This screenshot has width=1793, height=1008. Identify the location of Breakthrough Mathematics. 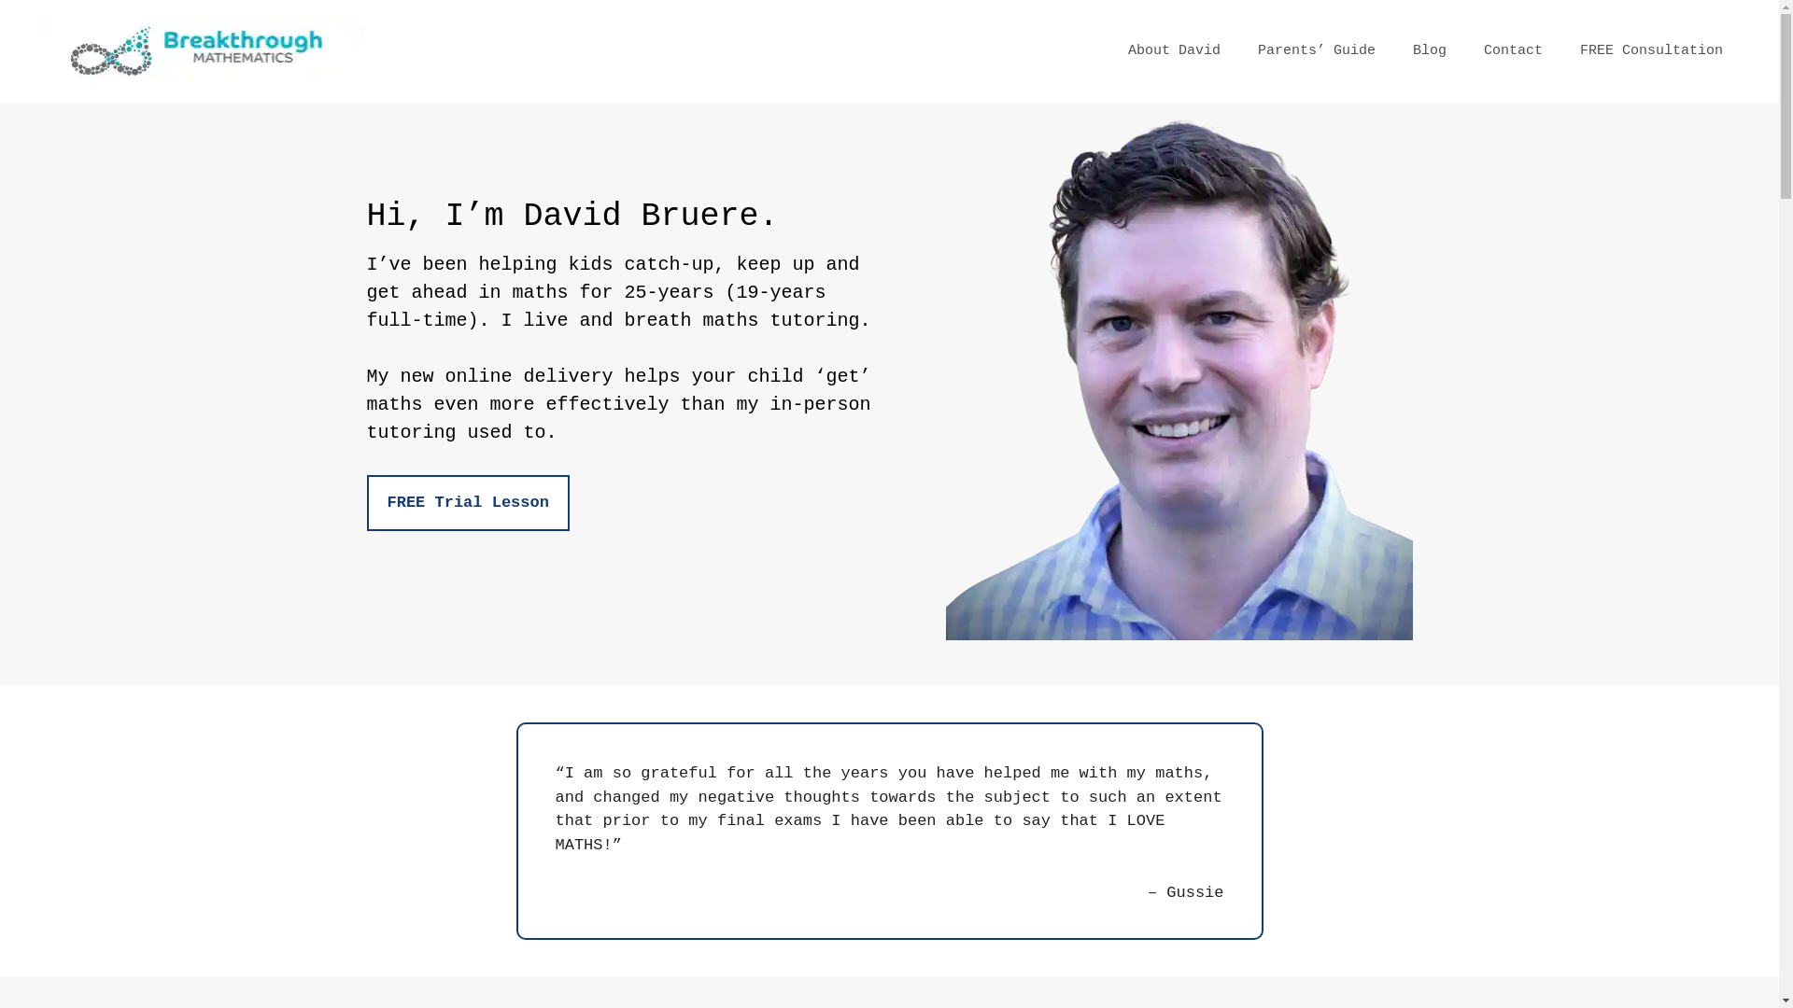
(201, 50).